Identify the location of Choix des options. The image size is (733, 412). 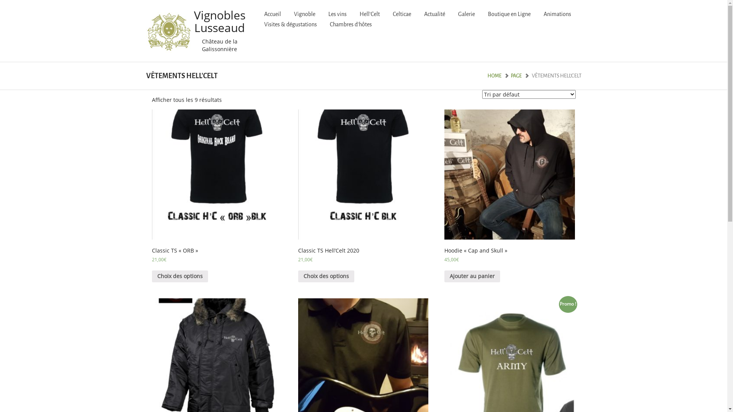
(180, 276).